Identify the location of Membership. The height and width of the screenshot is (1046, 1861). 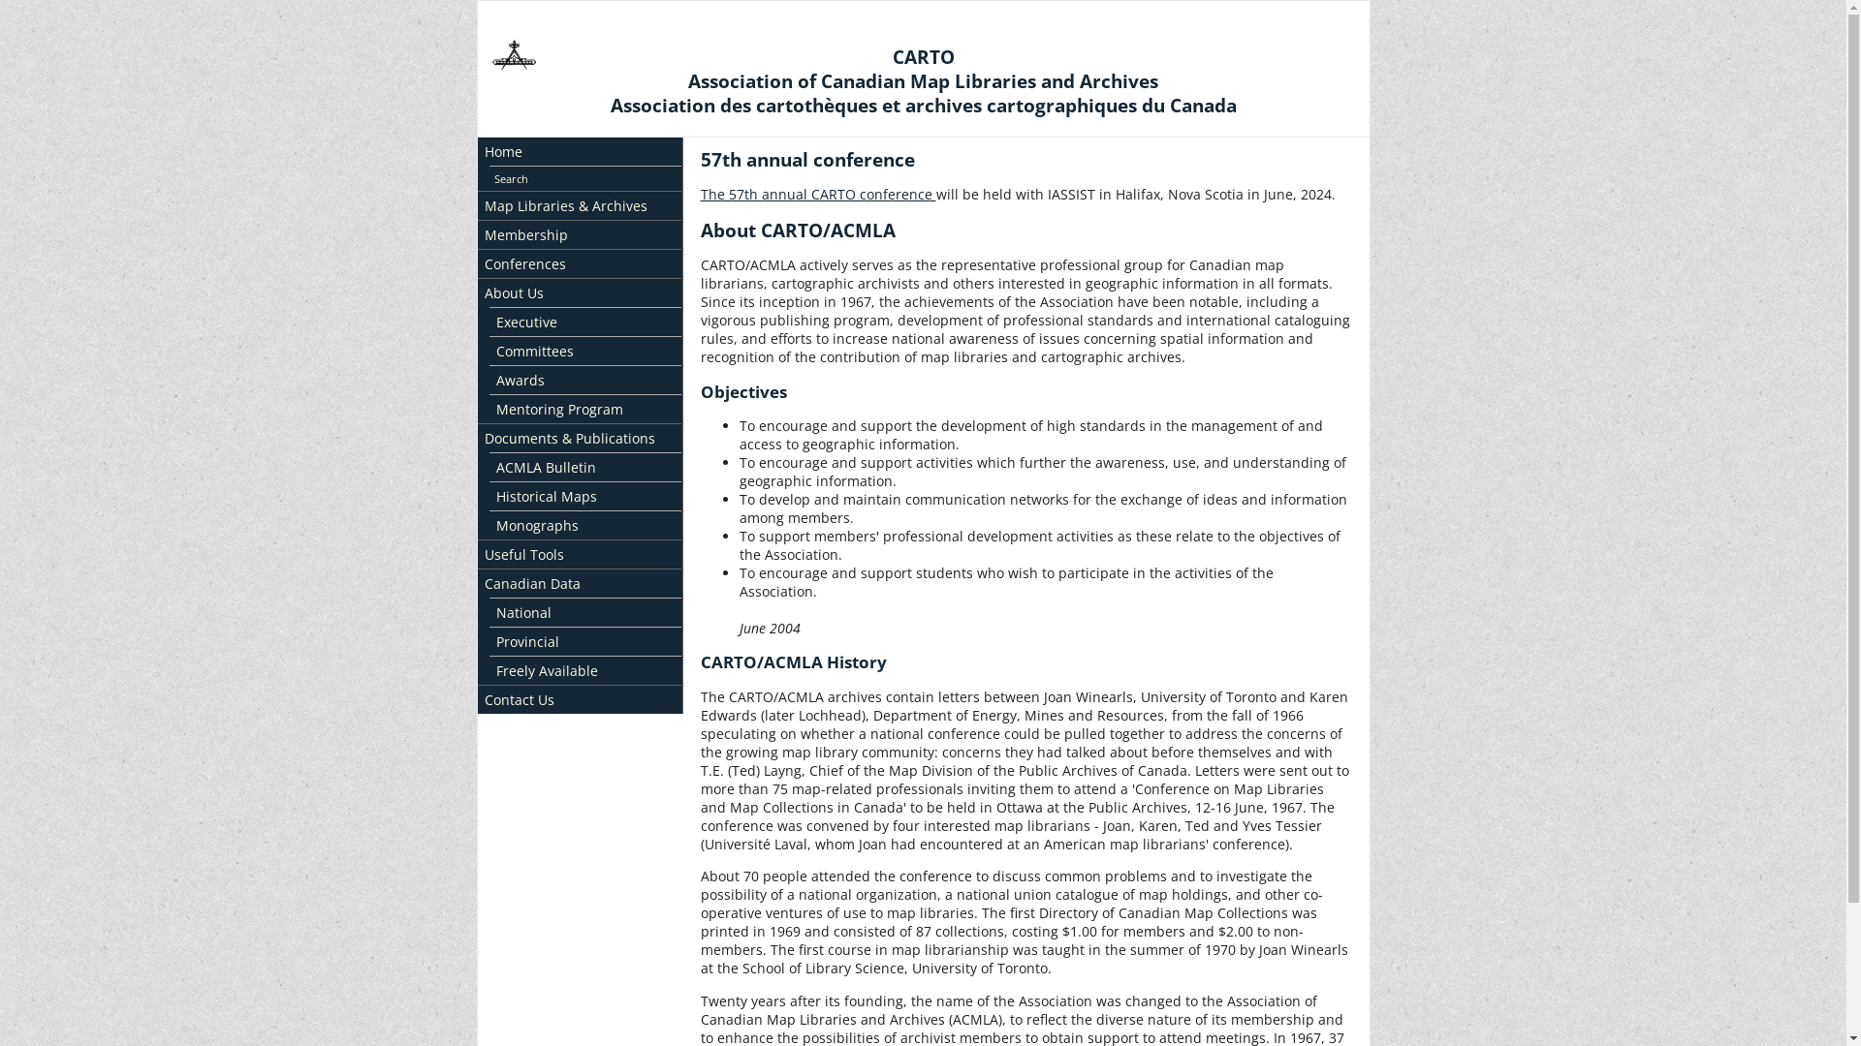
(578, 234).